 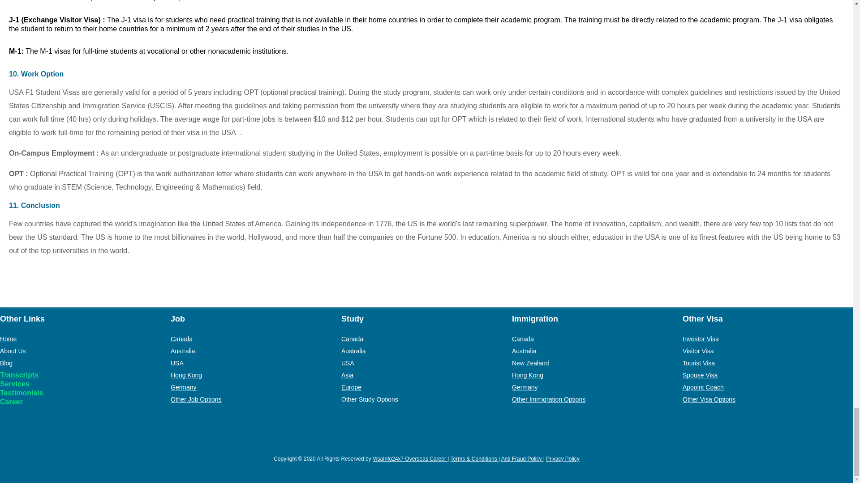 What do you see at coordinates (13, 351) in the screenshot?
I see `About Us` at bounding box center [13, 351].